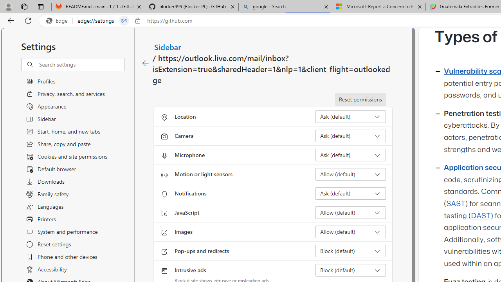 The width and height of the screenshot is (501, 282). What do you see at coordinates (351, 270) in the screenshot?
I see `Intrusive ads Block (default)` at bounding box center [351, 270].